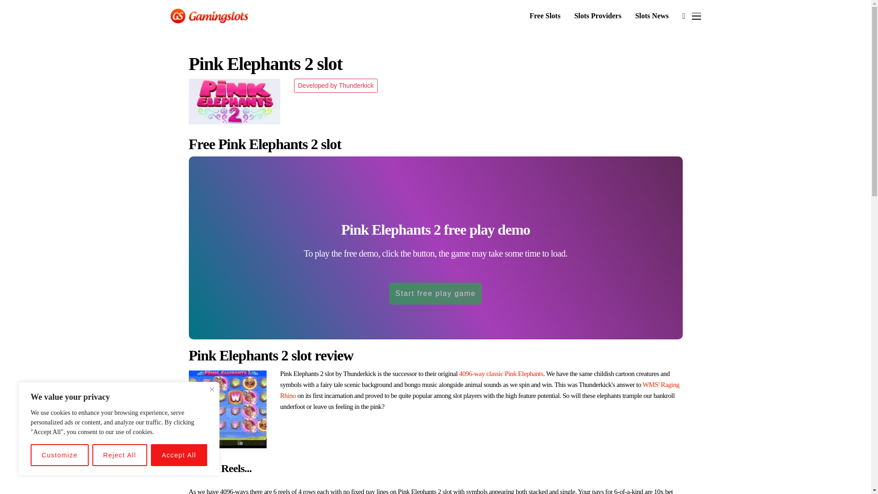  What do you see at coordinates (501, 373) in the screenshot?
I see `4096-way classic Pink Elephants` at bounding box center [501, 373].